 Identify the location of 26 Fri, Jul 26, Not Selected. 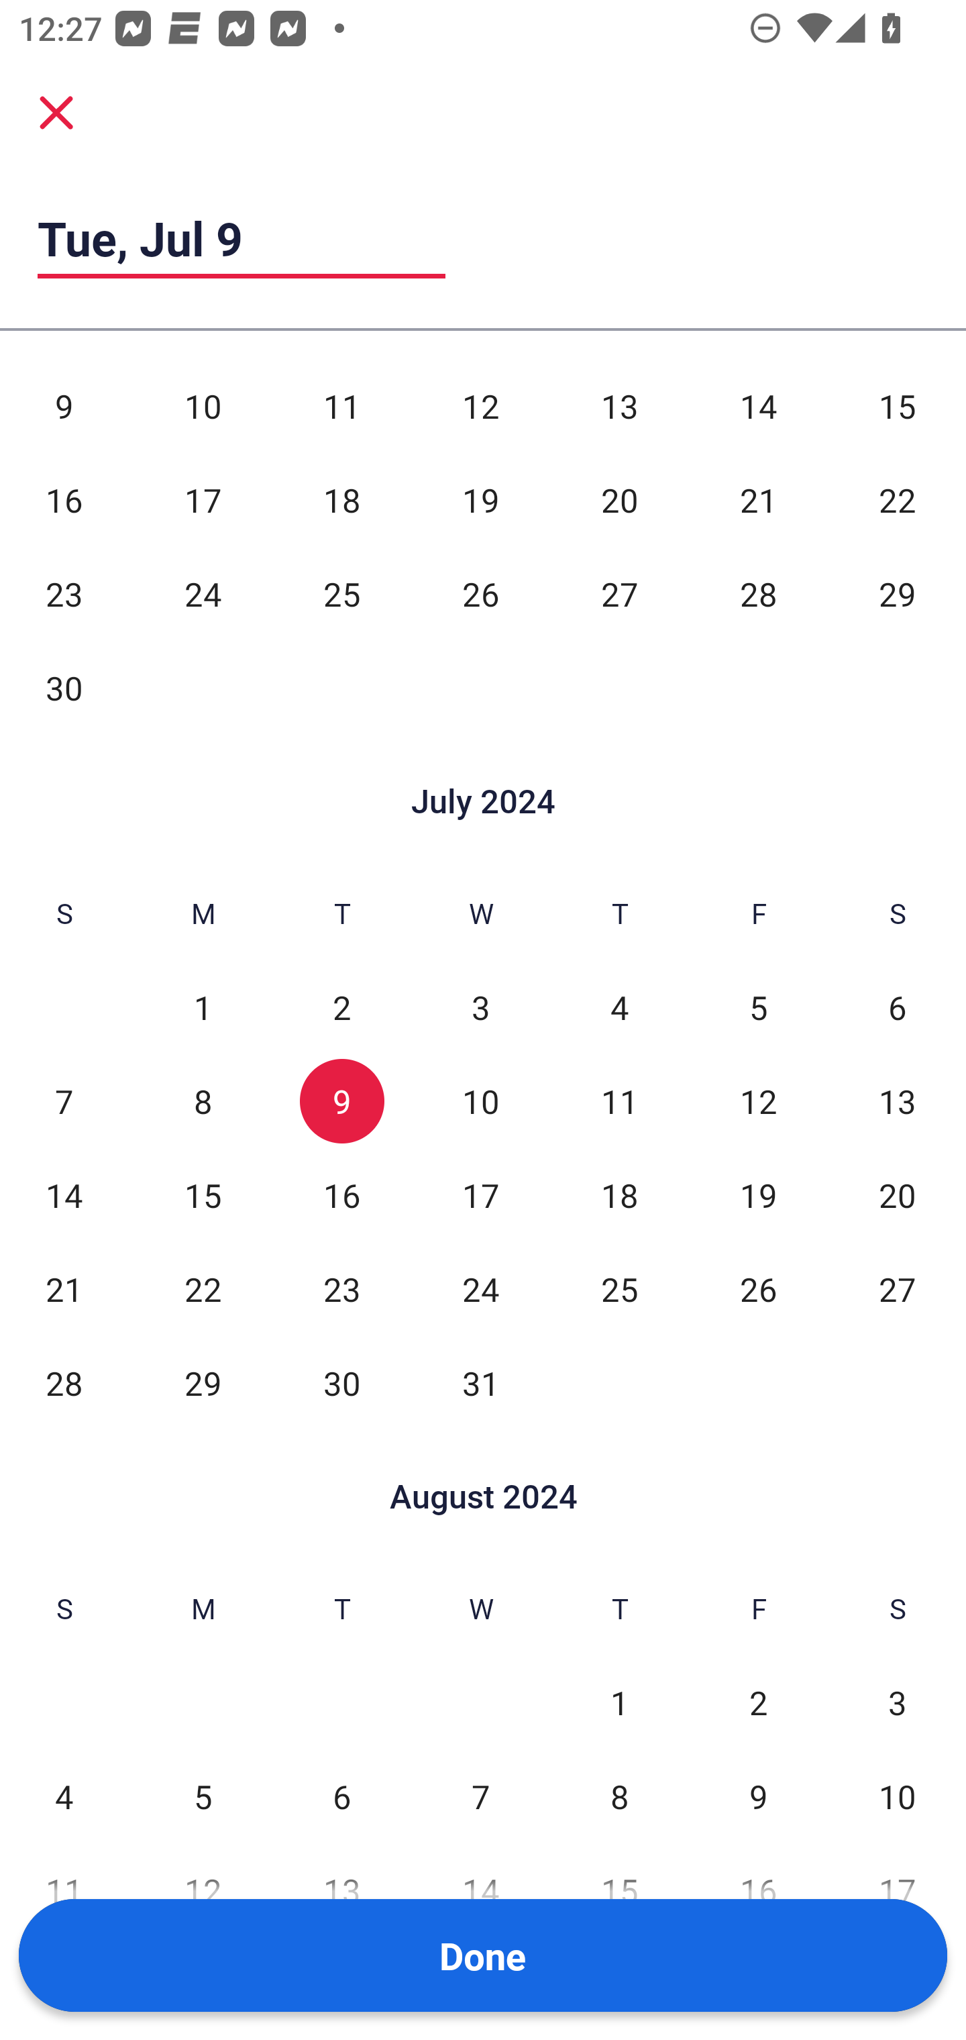
(758, 1289).